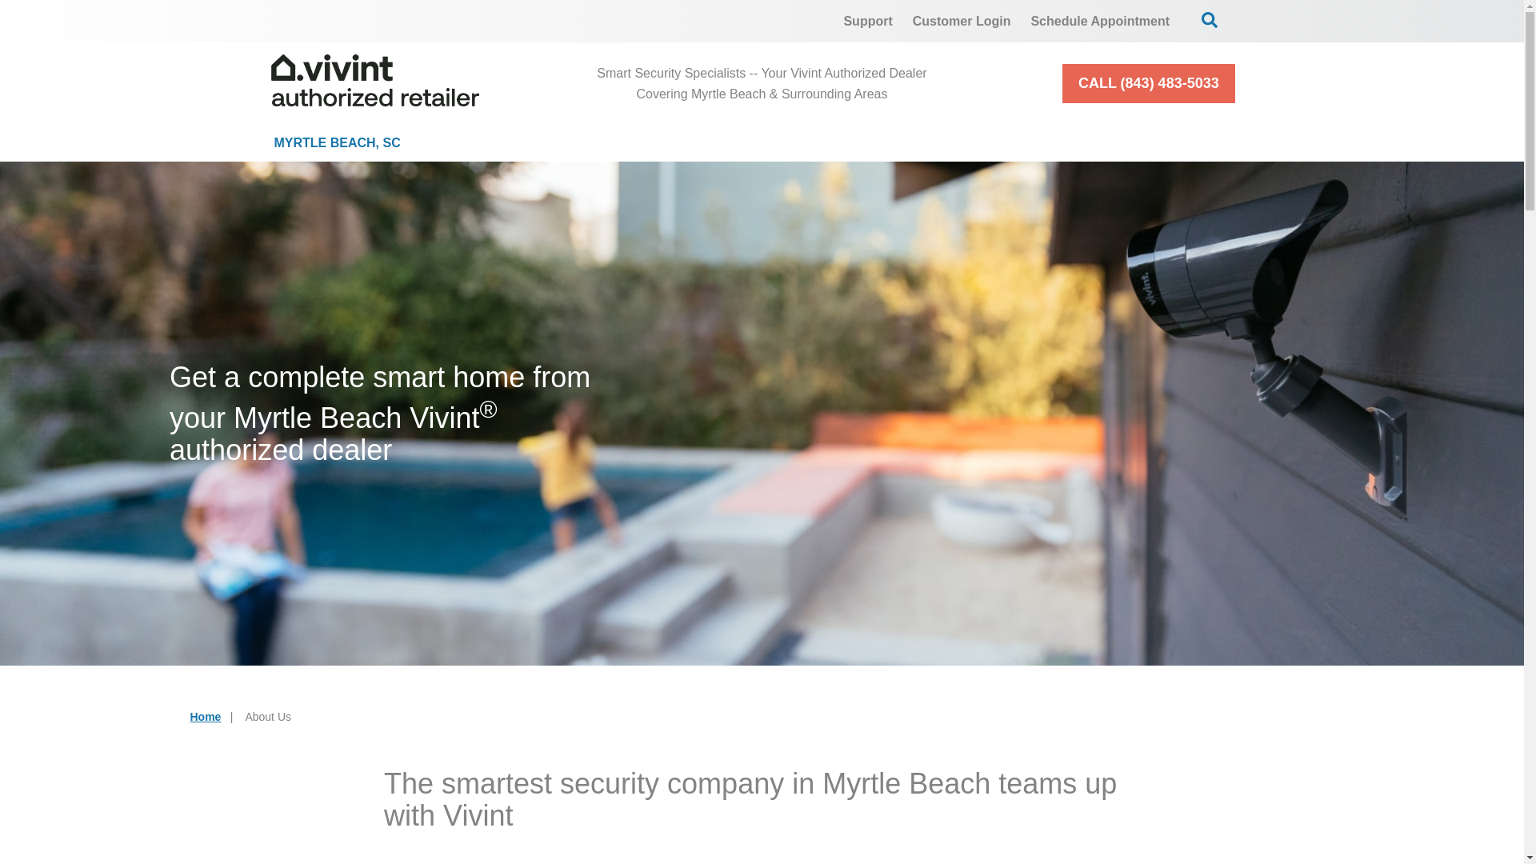  Describe the element at coordinates (715, 142) in the screenshot. I see `Cameras` at that location.